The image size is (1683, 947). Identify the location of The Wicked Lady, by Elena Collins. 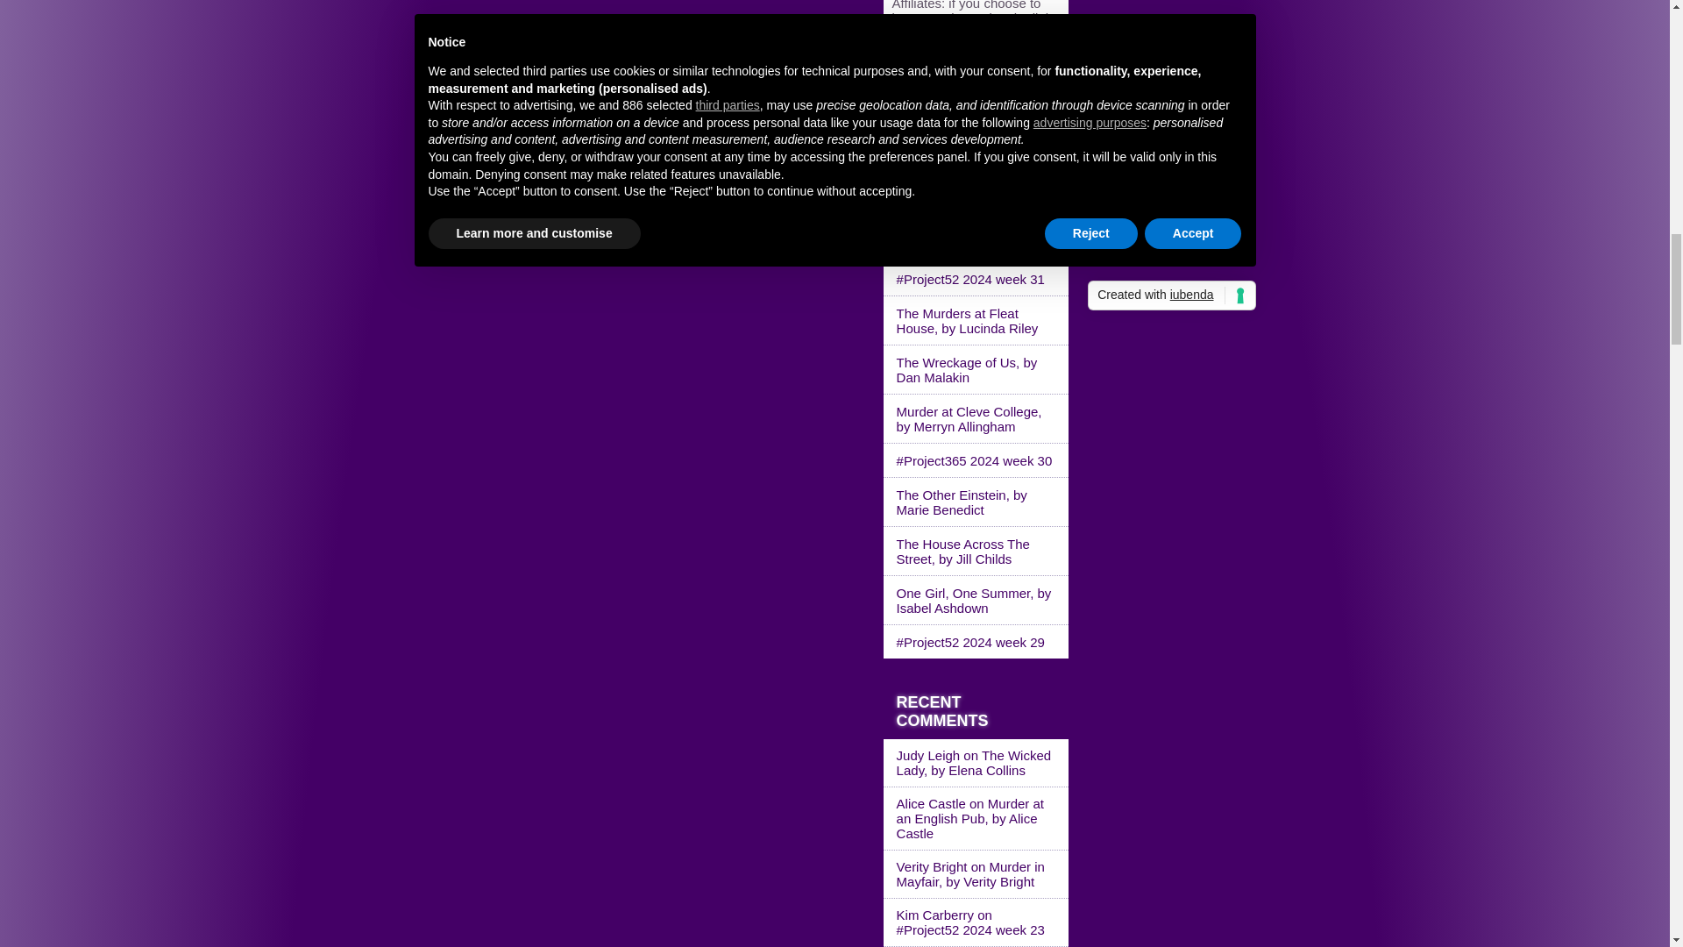
(976, 238).